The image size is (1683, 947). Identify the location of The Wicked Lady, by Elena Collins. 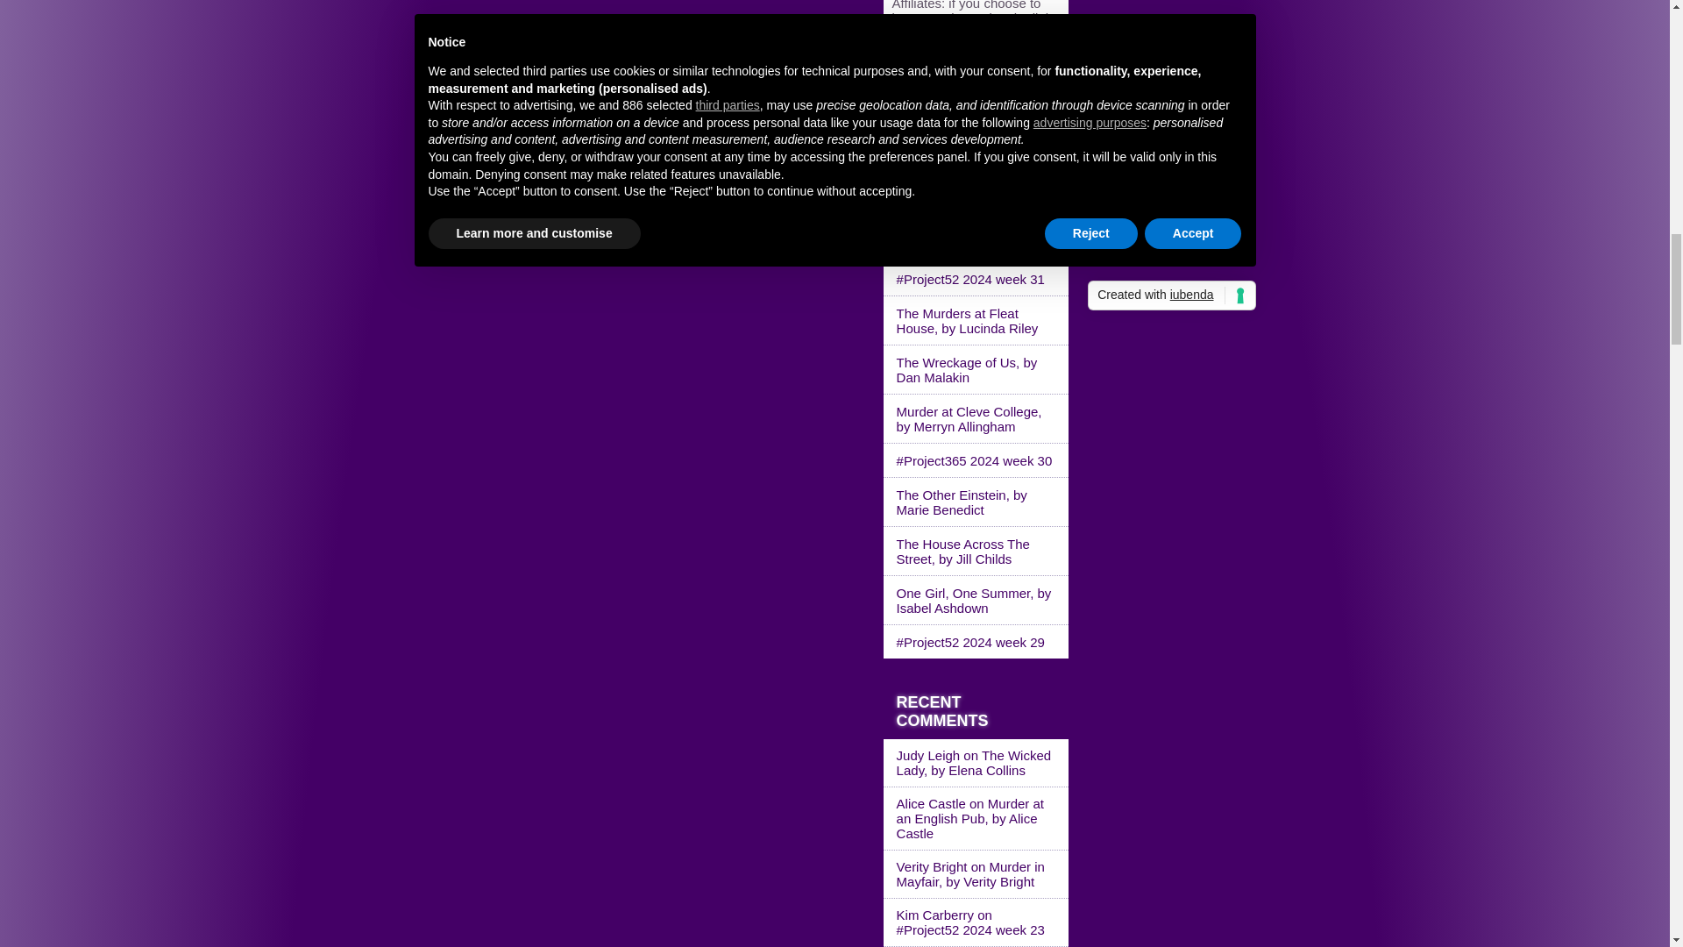
(976, 238).